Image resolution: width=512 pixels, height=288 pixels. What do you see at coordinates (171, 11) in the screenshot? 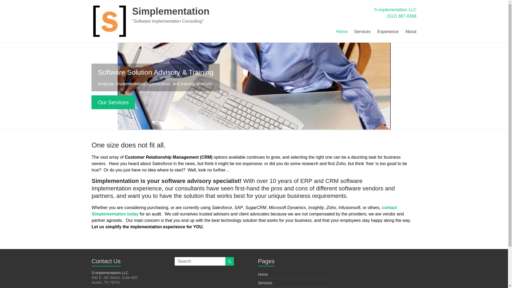
I see `Simplementation` at bounding box center [171, 11].